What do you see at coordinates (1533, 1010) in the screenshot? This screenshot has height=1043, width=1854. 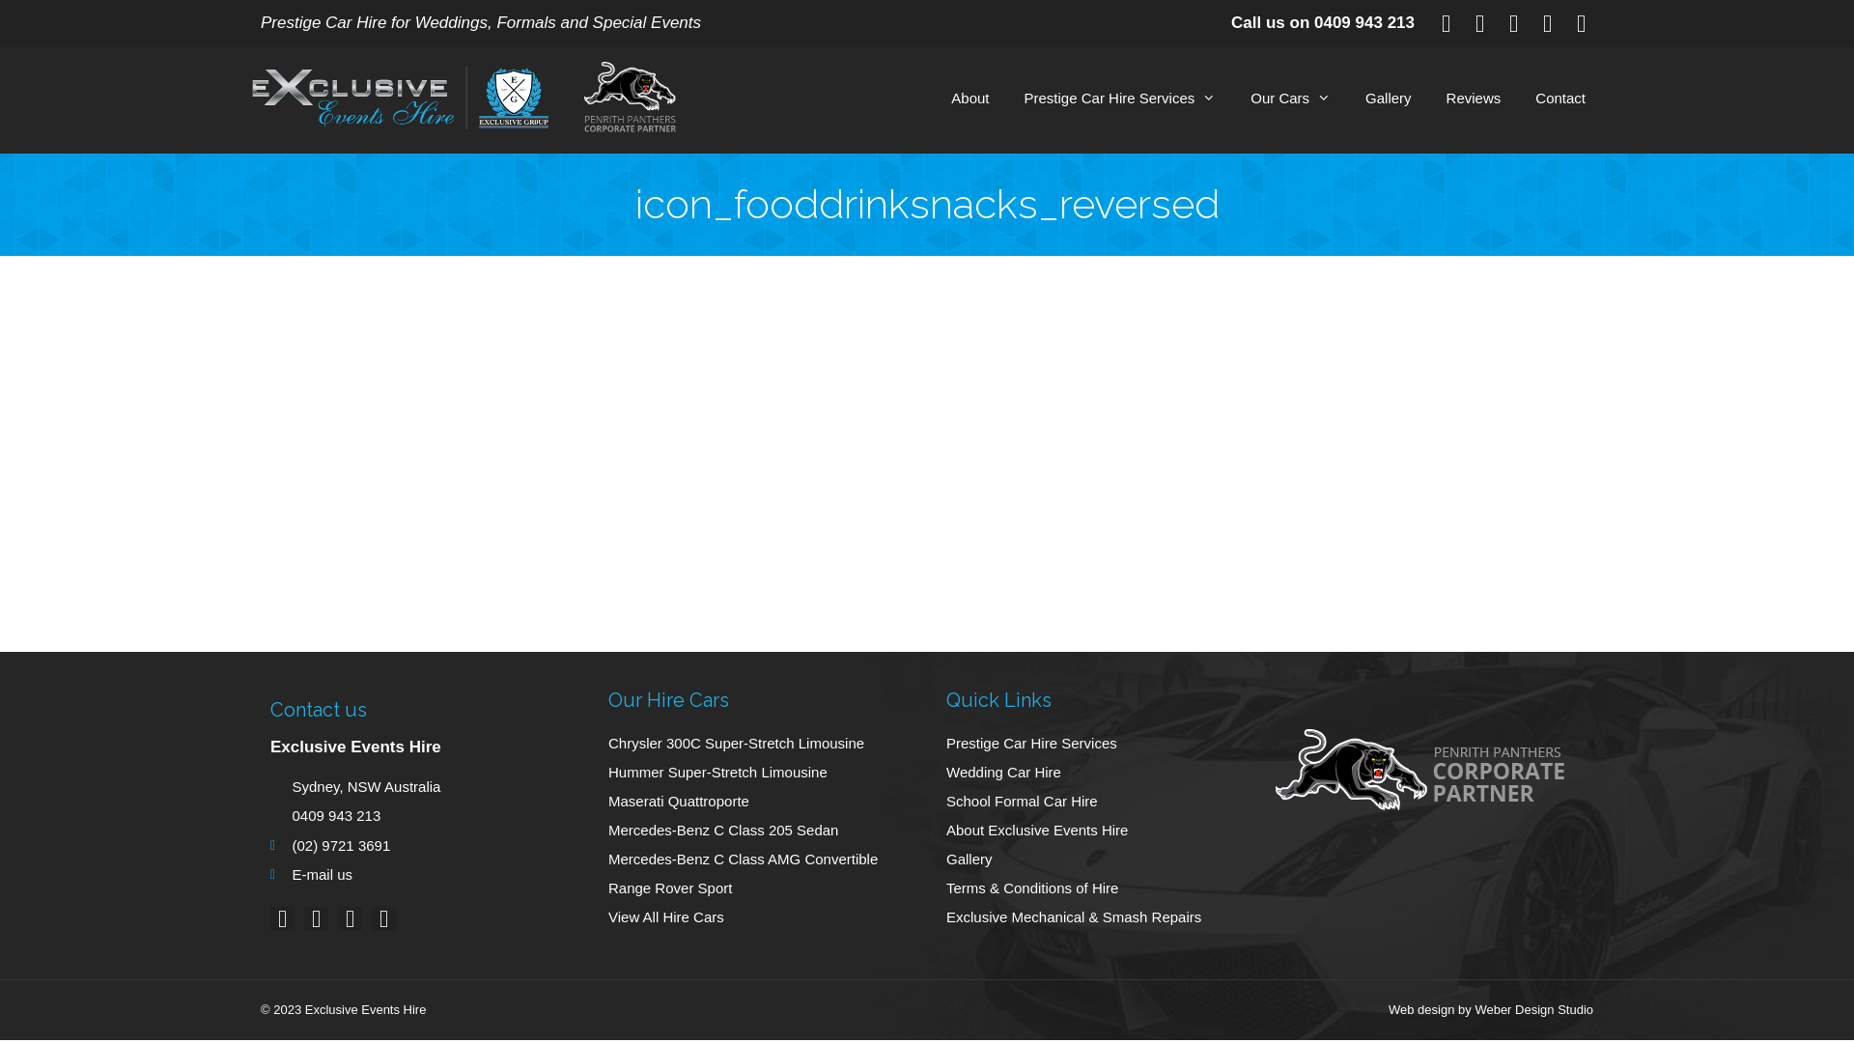 I see `Weber Design Studio` at bounding box center [1533, 1010].